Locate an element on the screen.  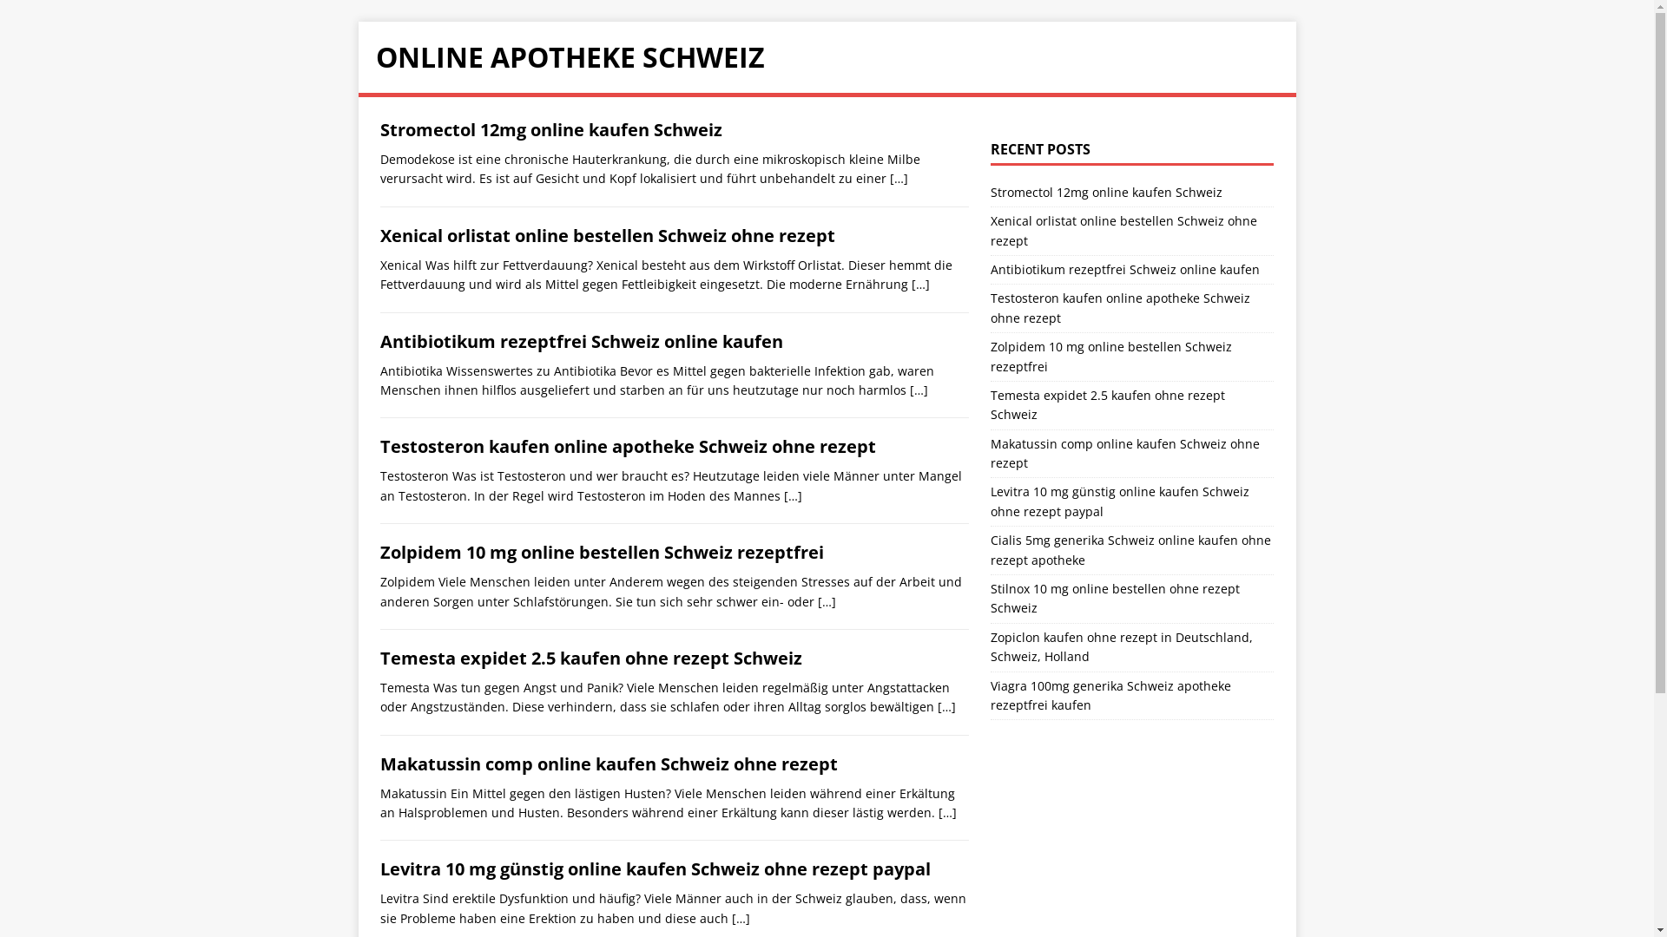
Antibiotikum rezeptfrei Schweiz online kaufen is located at coordinates (1125, 269).